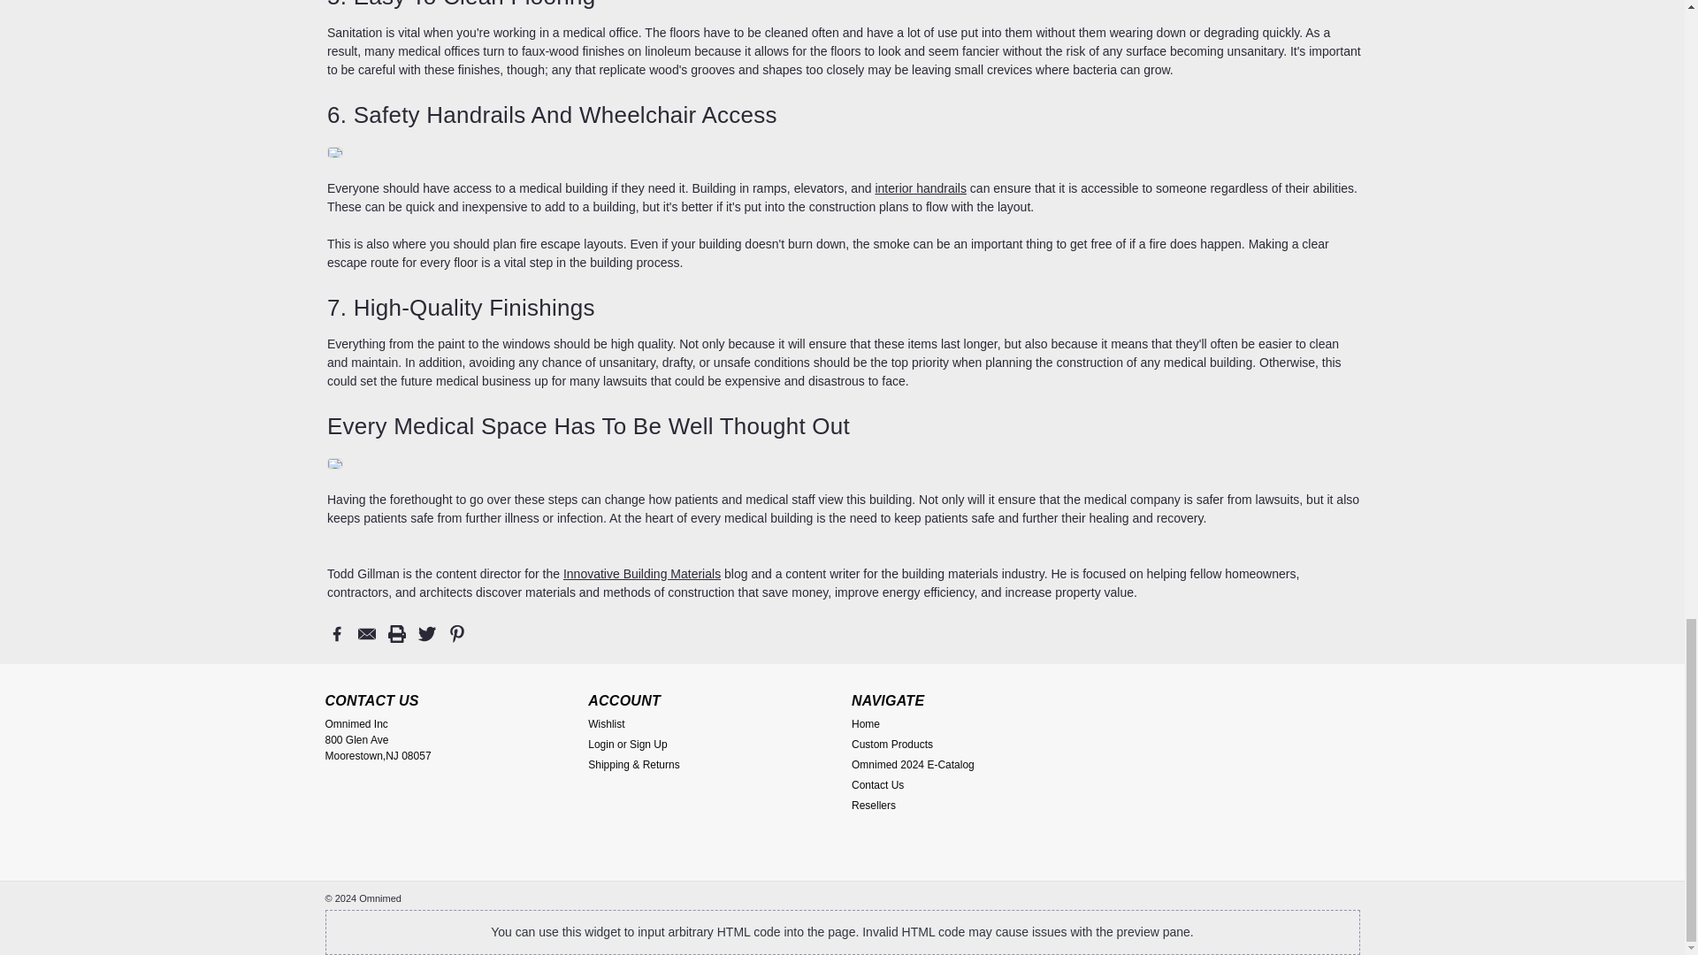 Image resolution: width=1698 pixels, height=955 pixels. What do you see at coordinates (366, 633) in the screenshot?
I see `Email` at bounding box center [366, 633].